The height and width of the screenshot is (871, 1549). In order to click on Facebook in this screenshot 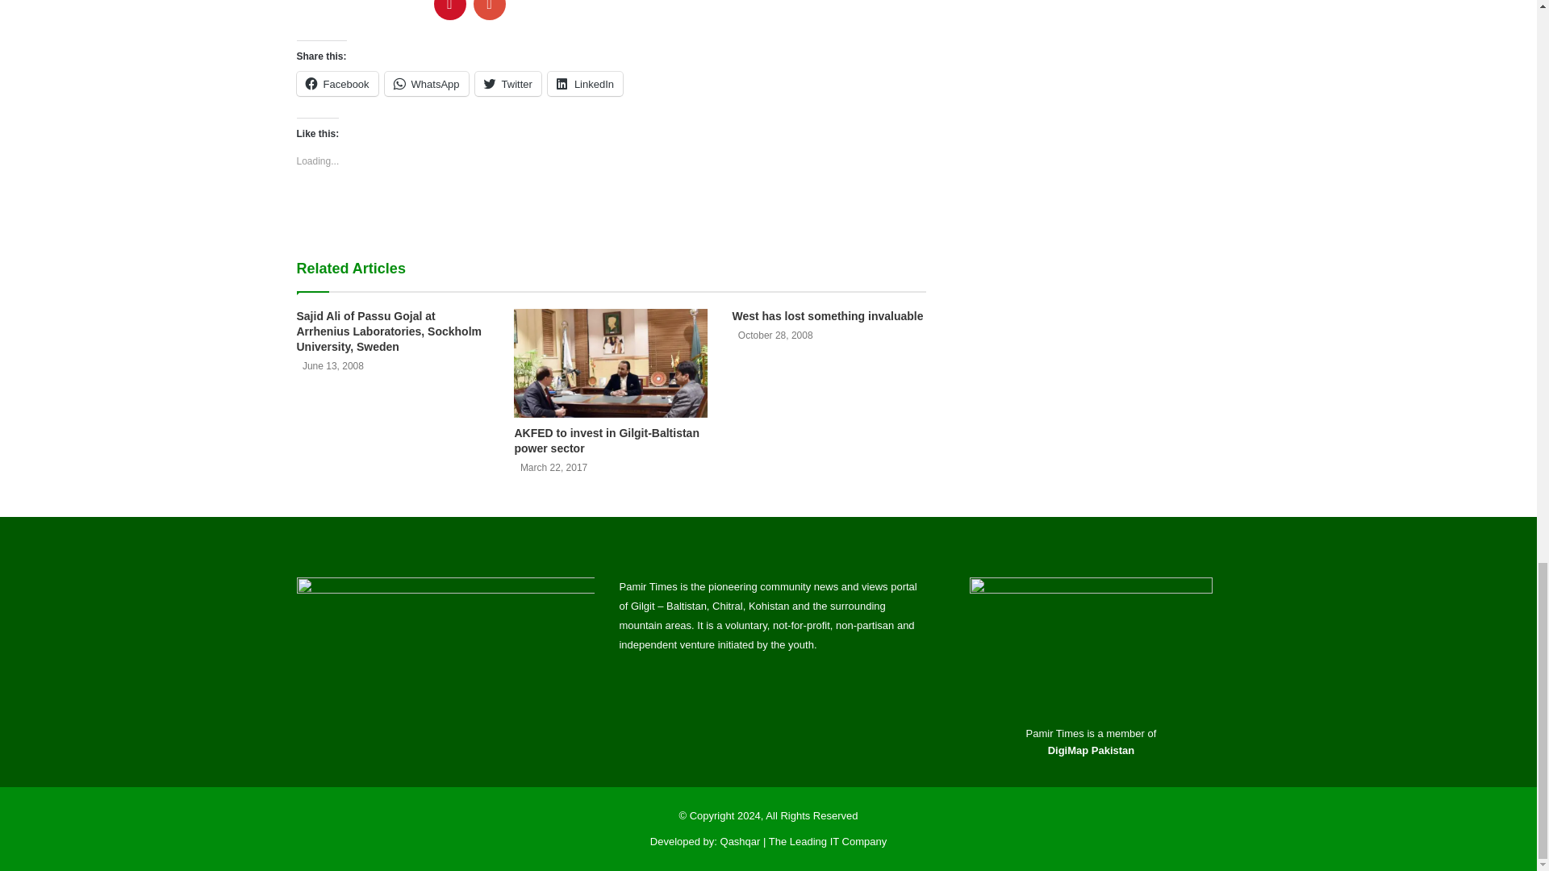, I will do `click(337, 83)`.